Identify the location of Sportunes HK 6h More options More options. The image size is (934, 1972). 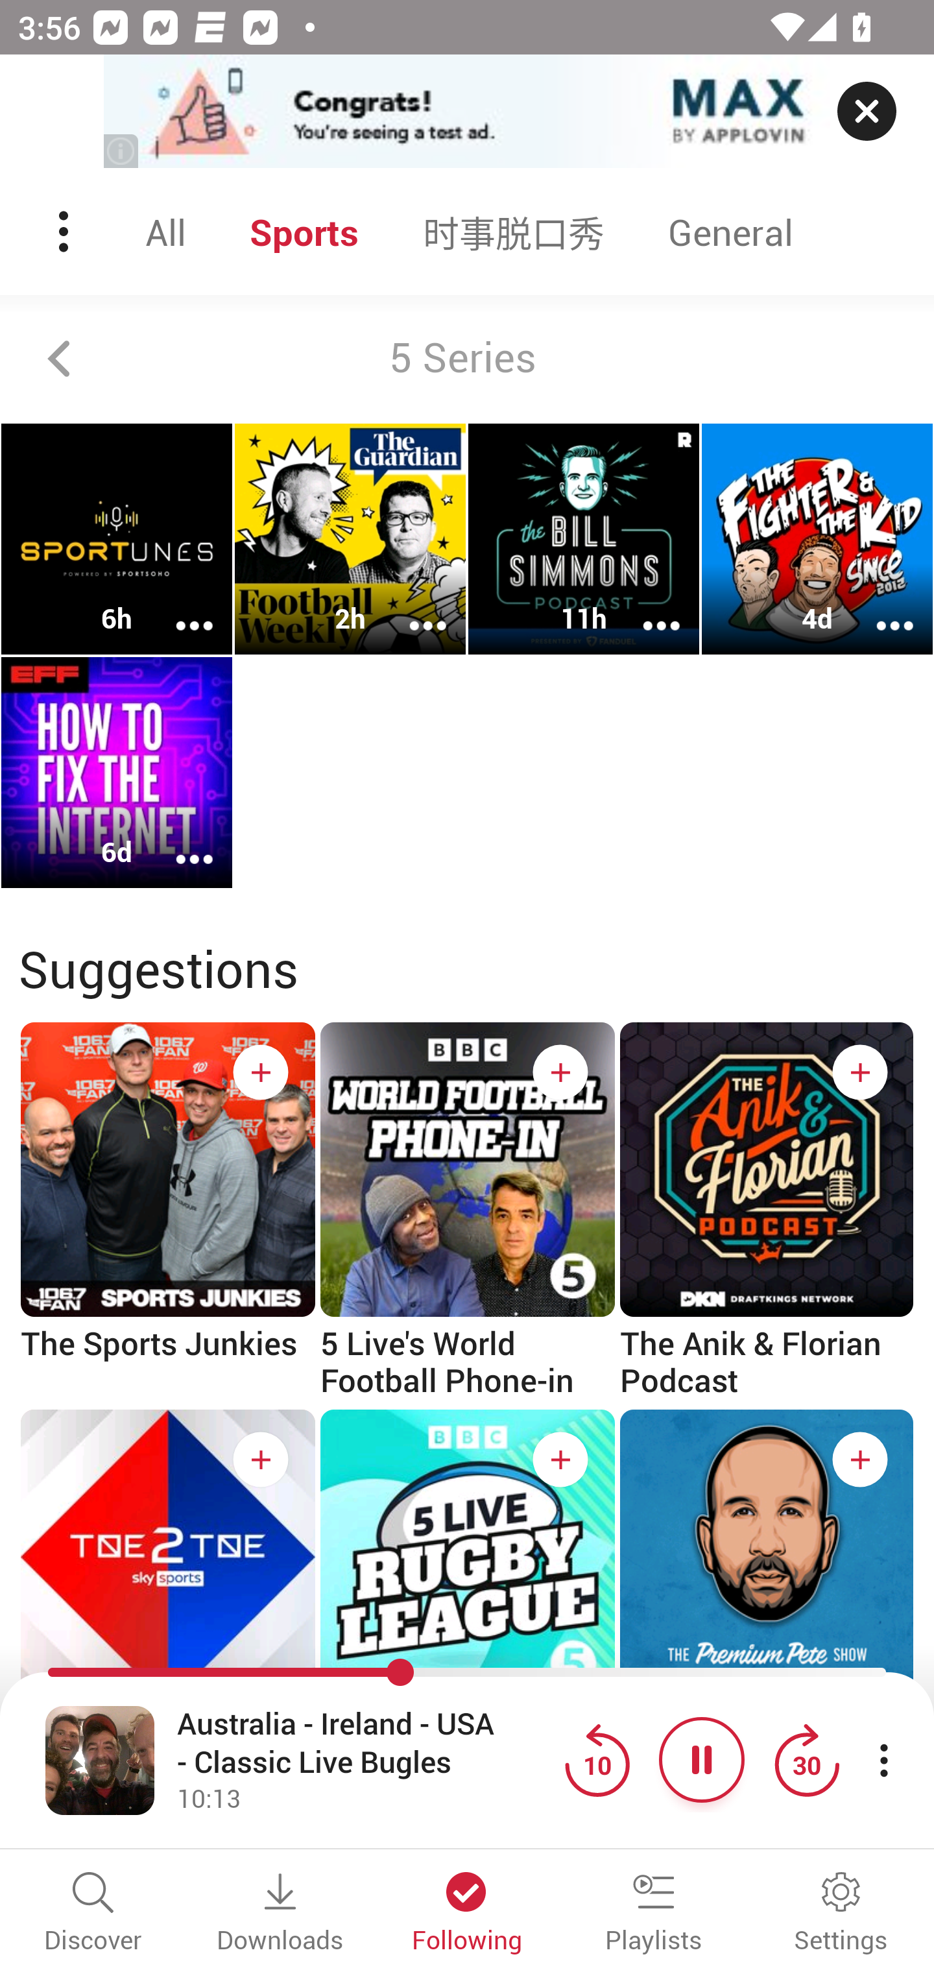
(117, 539).